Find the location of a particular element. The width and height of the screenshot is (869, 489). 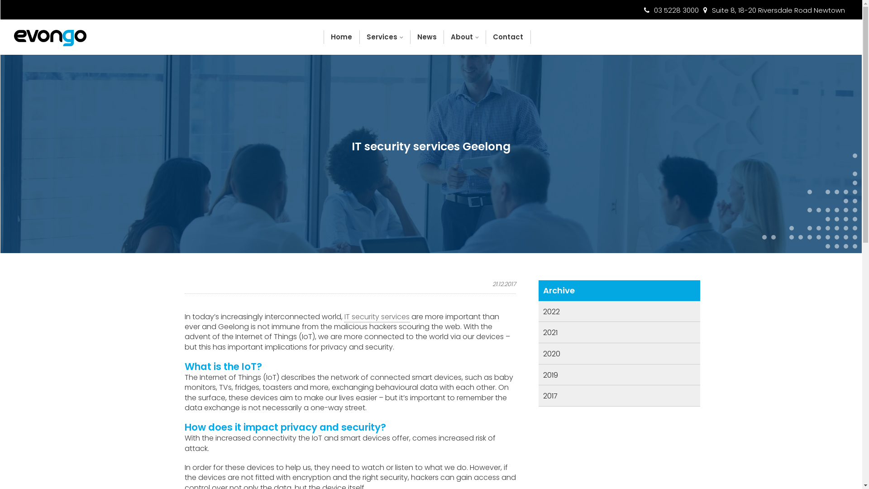

News is located at coordinates (427, 37).